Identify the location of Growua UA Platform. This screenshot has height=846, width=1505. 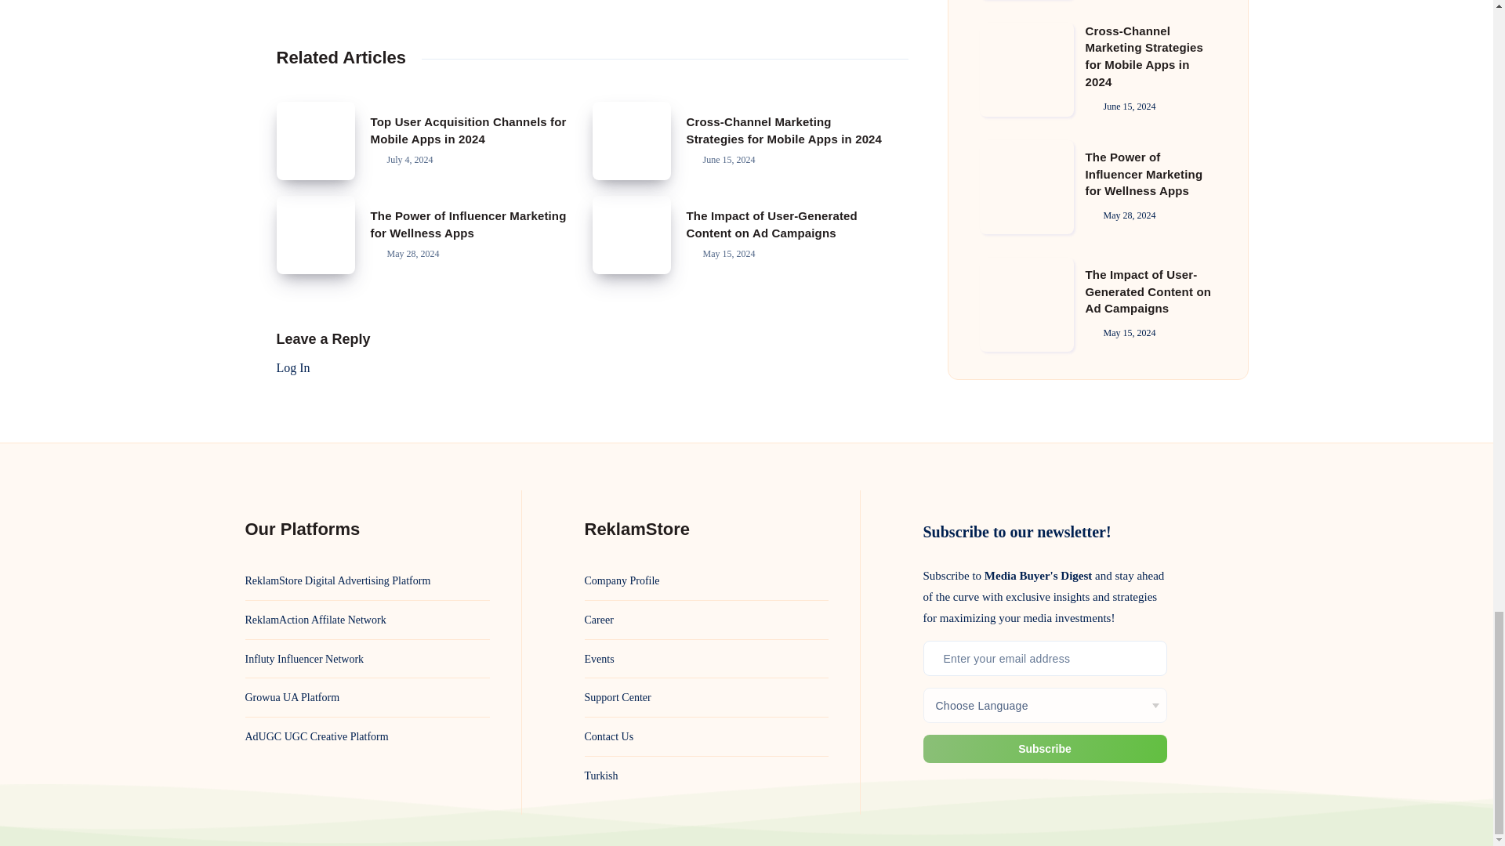
(292, 697).